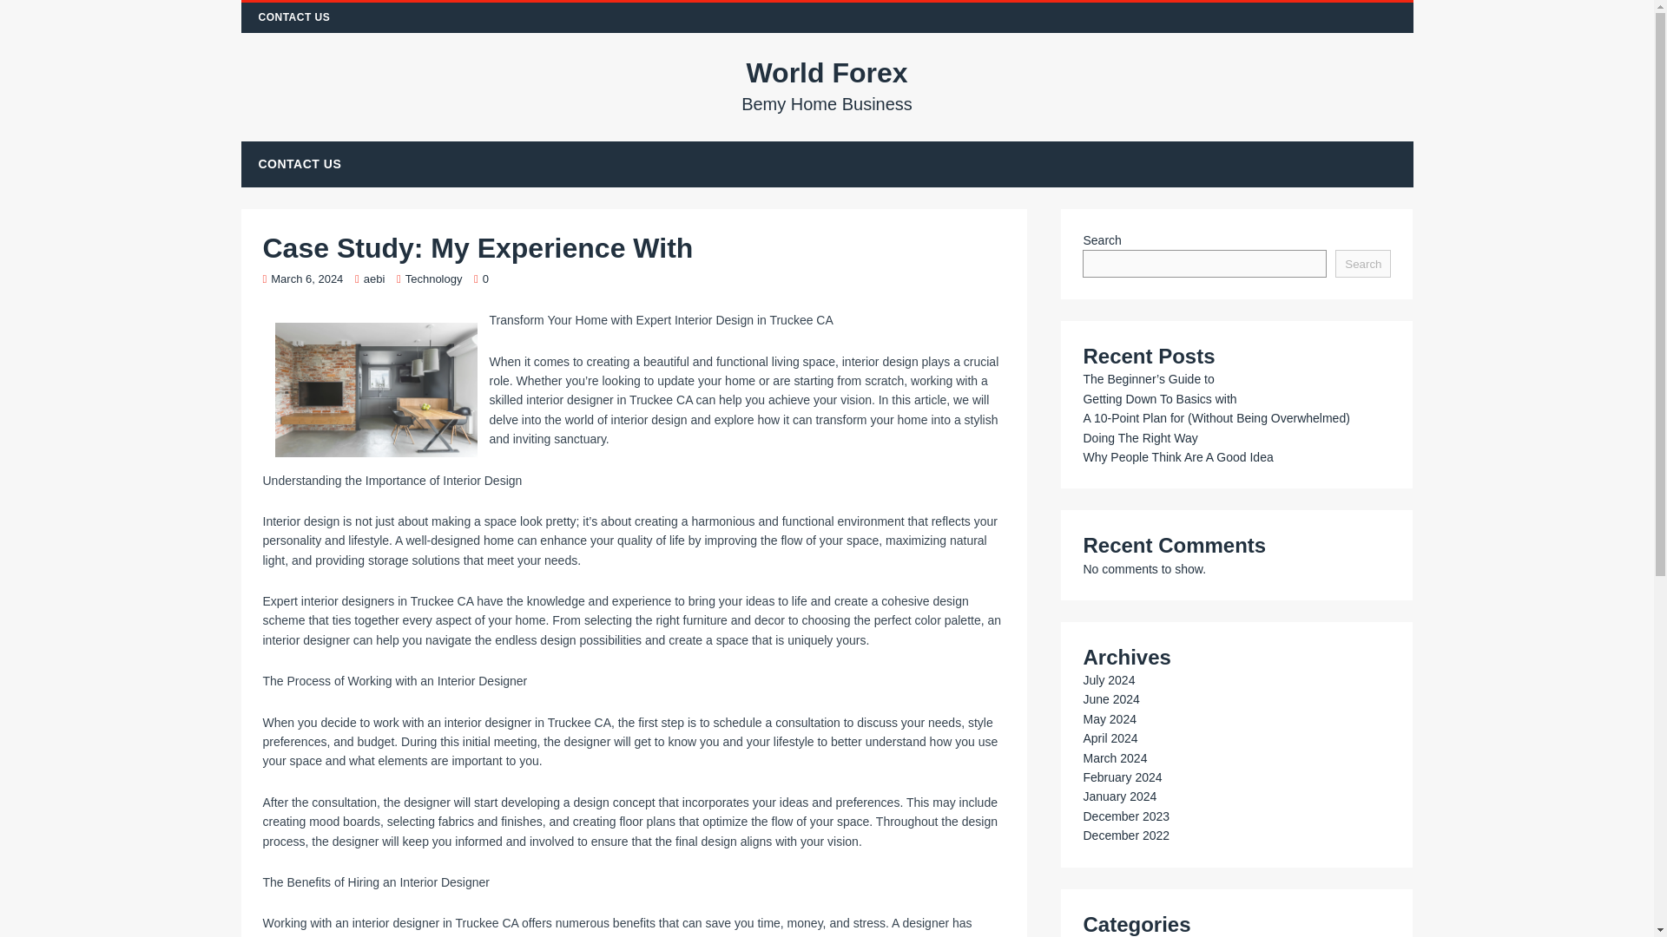 This screenshot has height=937, width=1667. I want to click on December 2023, so click(300, 163).